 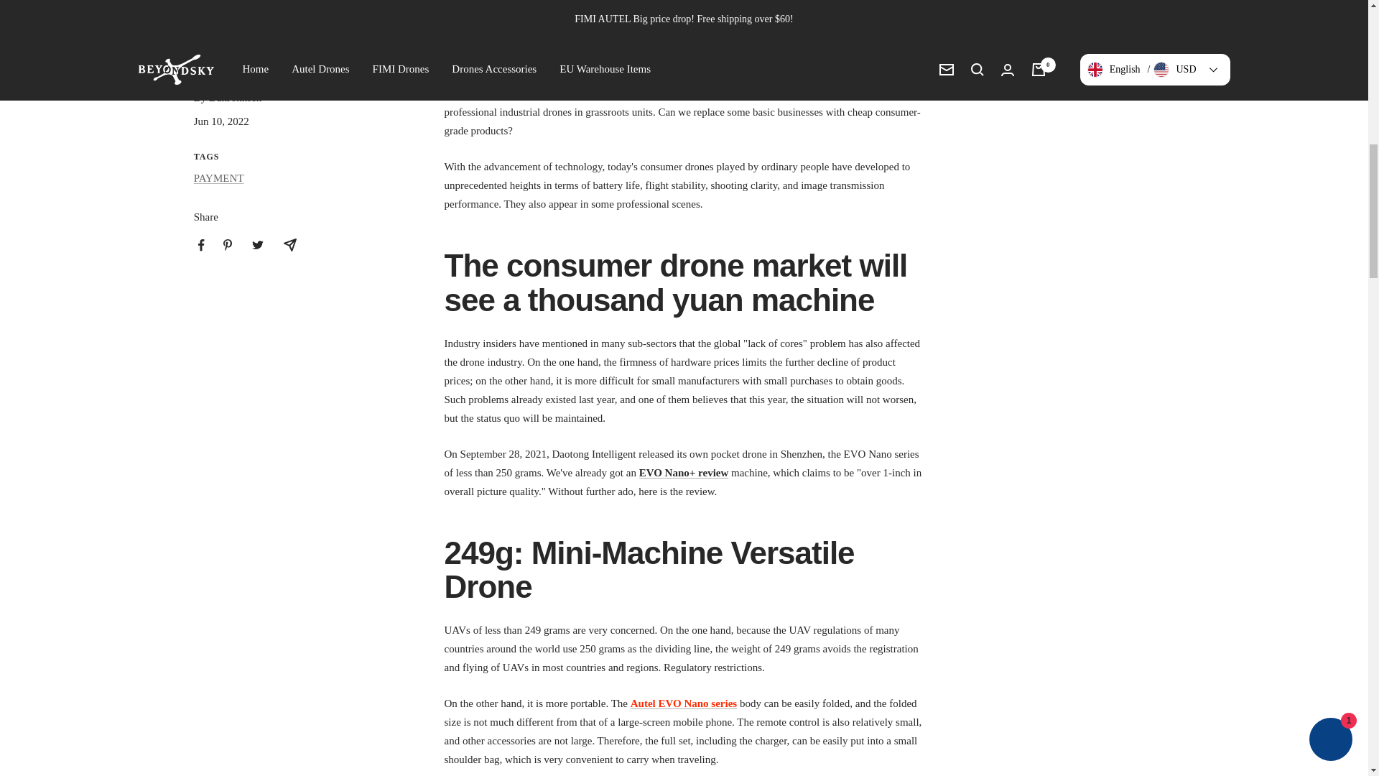 What do you see at coordinates (218, 177) in the screenshot?
I see `PAYMENT` at bounding box center [218, 177].